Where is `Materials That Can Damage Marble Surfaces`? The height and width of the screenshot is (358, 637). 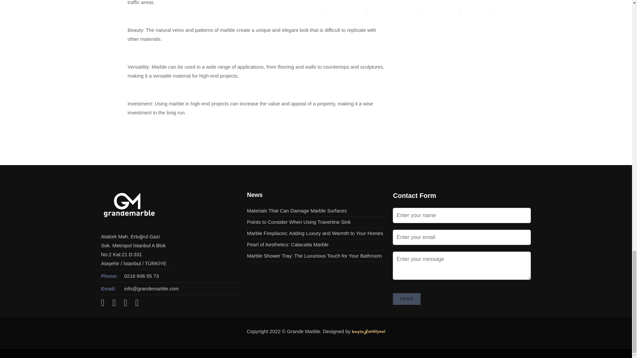
Materials That Can Damage Marble Surfaces is located at coordinates (297, 210).